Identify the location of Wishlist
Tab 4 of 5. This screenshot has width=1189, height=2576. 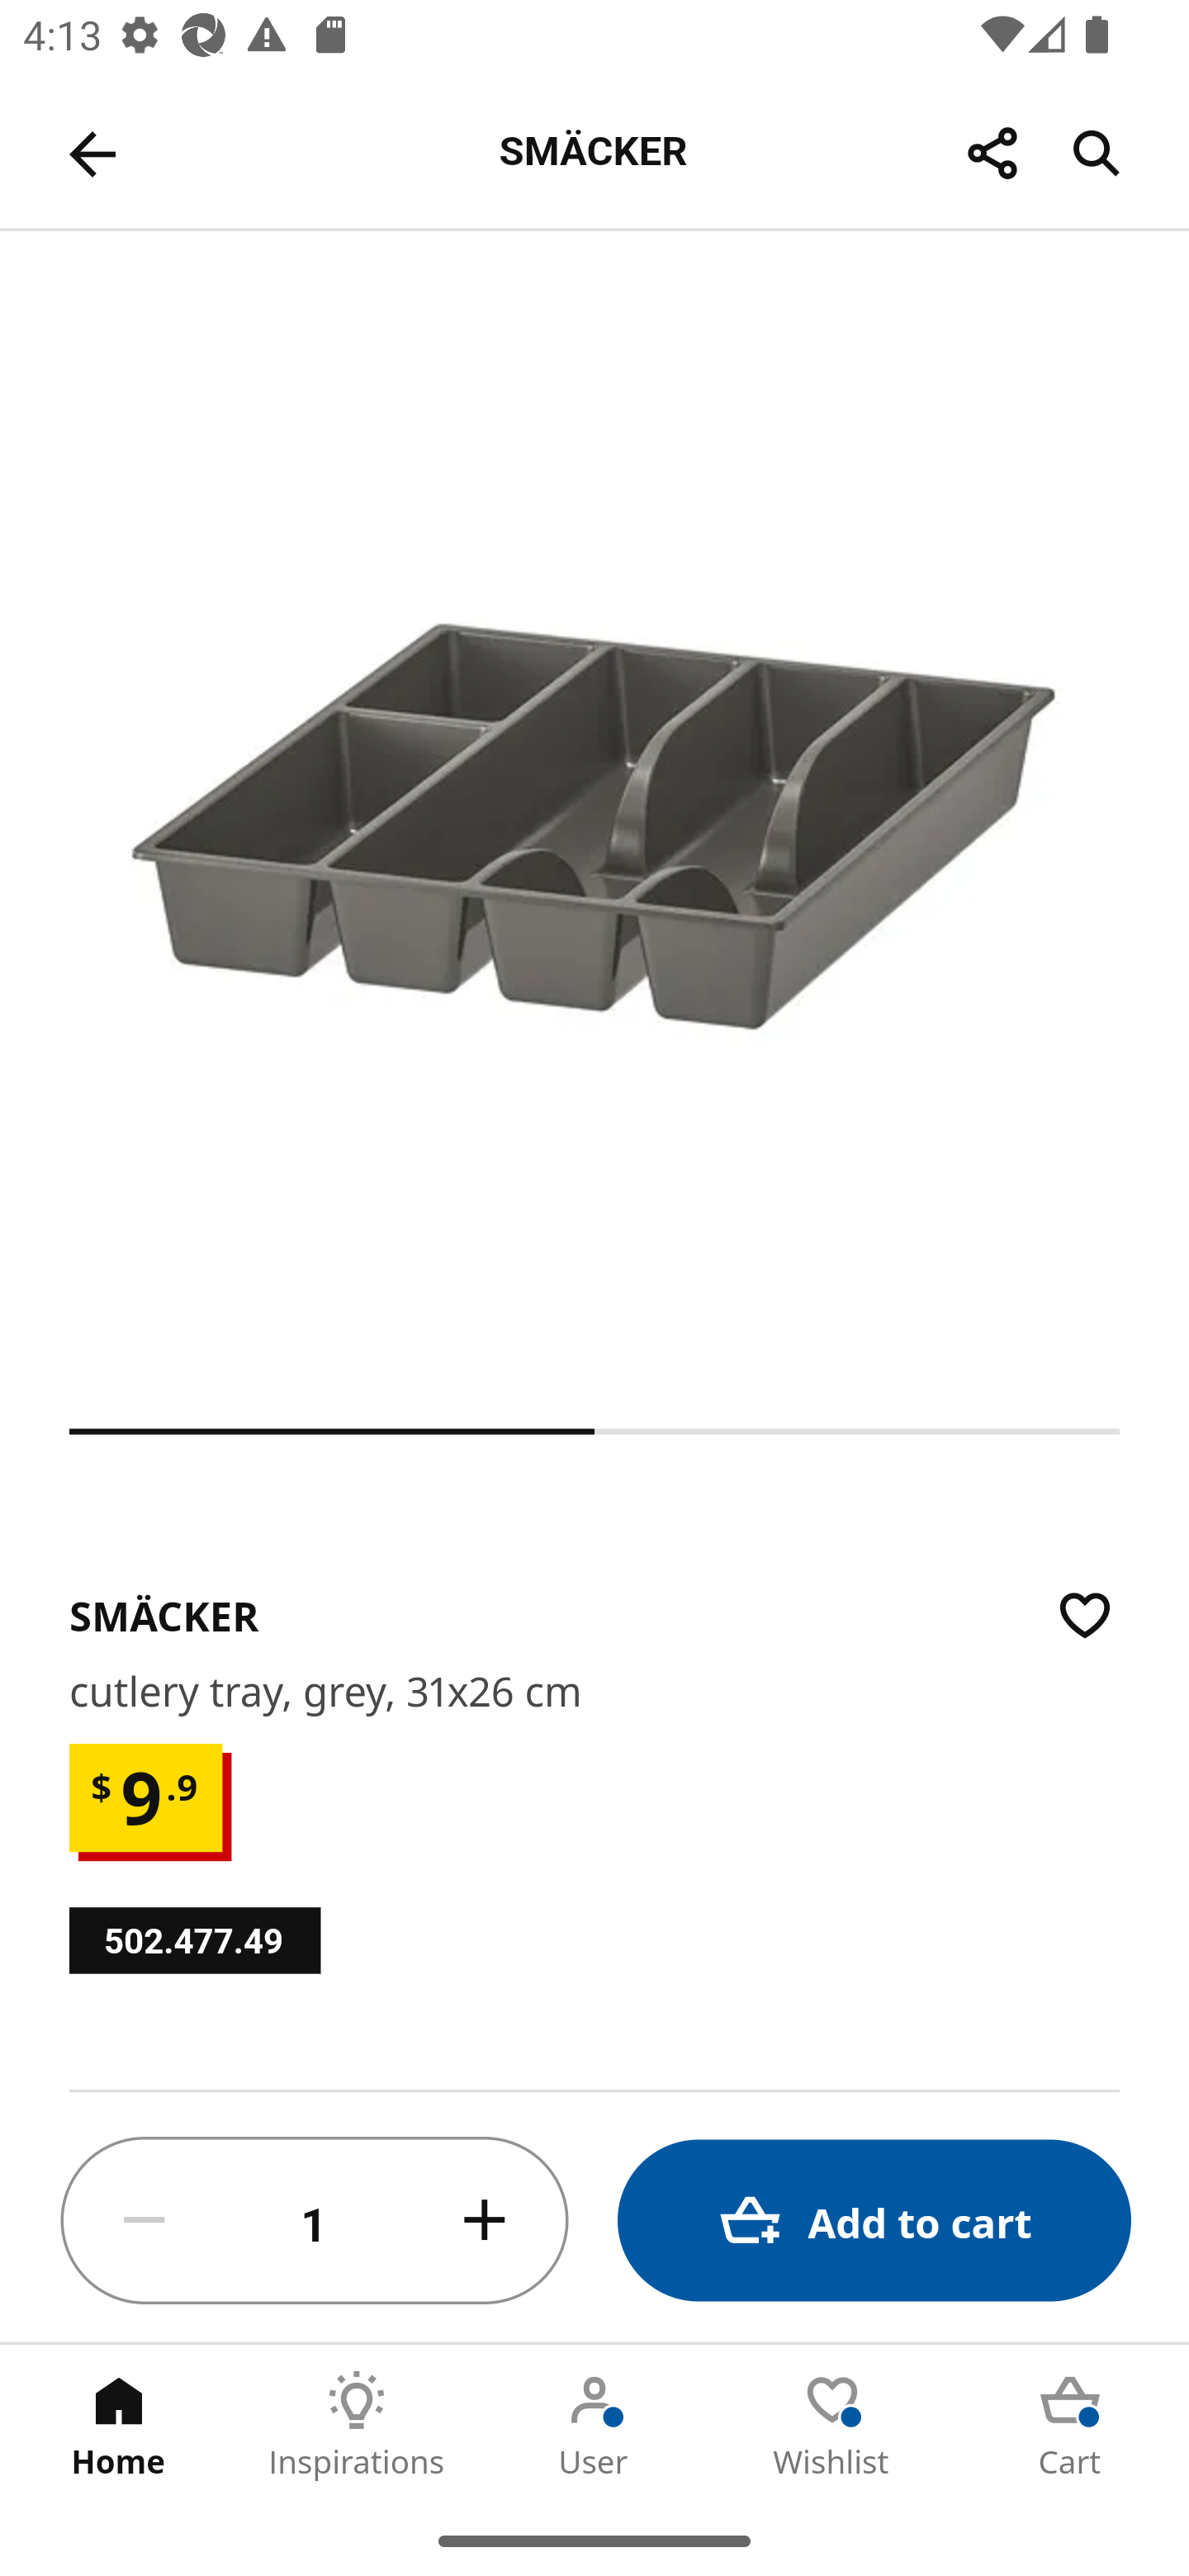
(832, 2425).